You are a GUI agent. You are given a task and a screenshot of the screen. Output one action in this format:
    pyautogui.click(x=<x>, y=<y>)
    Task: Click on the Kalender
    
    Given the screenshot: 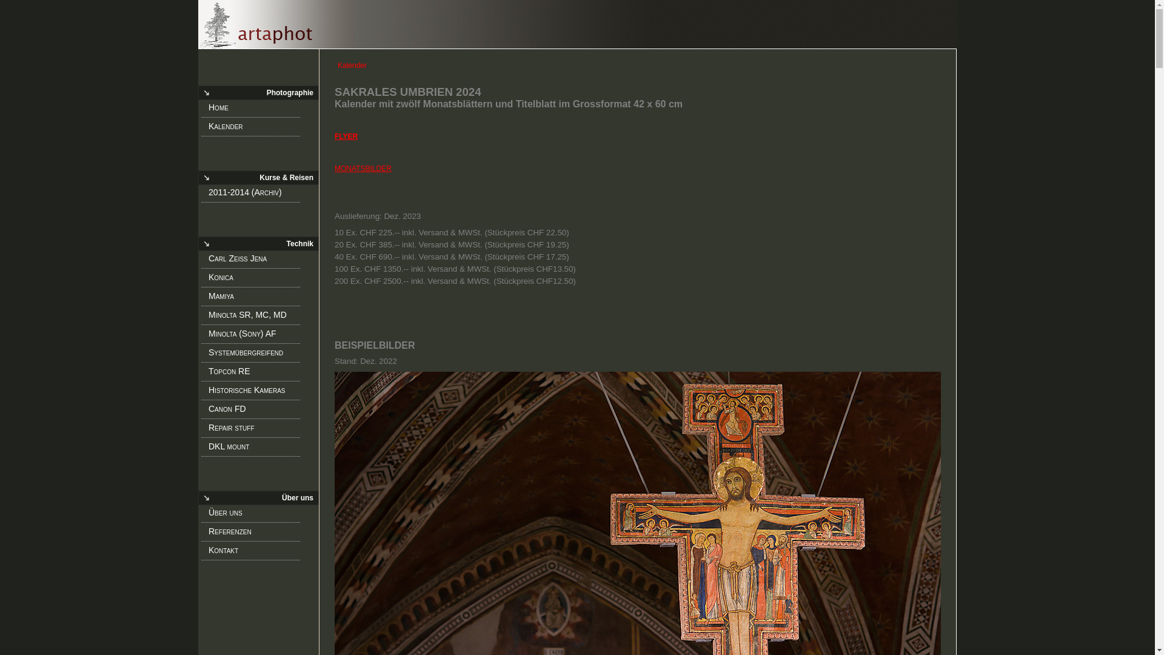 What is the action you would take?
    pyautogui.click(x=255, y=129)
    